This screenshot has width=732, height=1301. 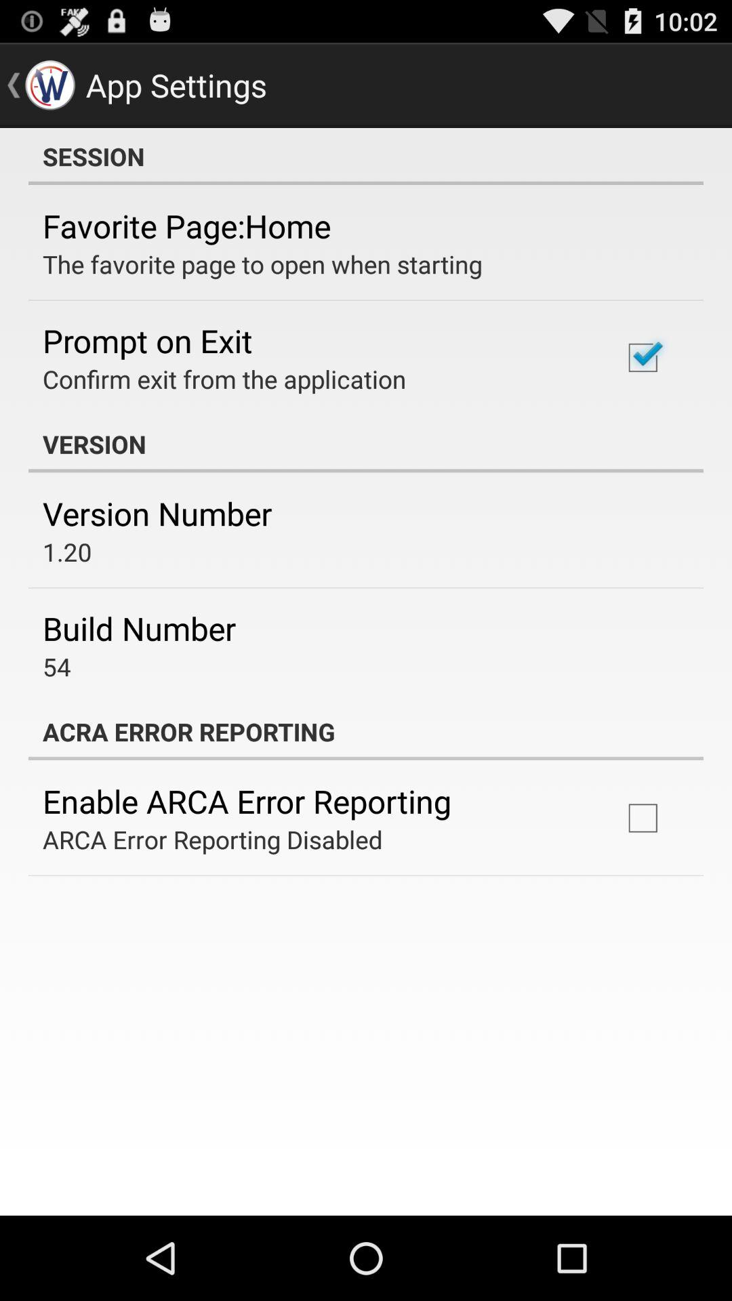 I want to click on swipe to the build number, so click(x=140, y=628).